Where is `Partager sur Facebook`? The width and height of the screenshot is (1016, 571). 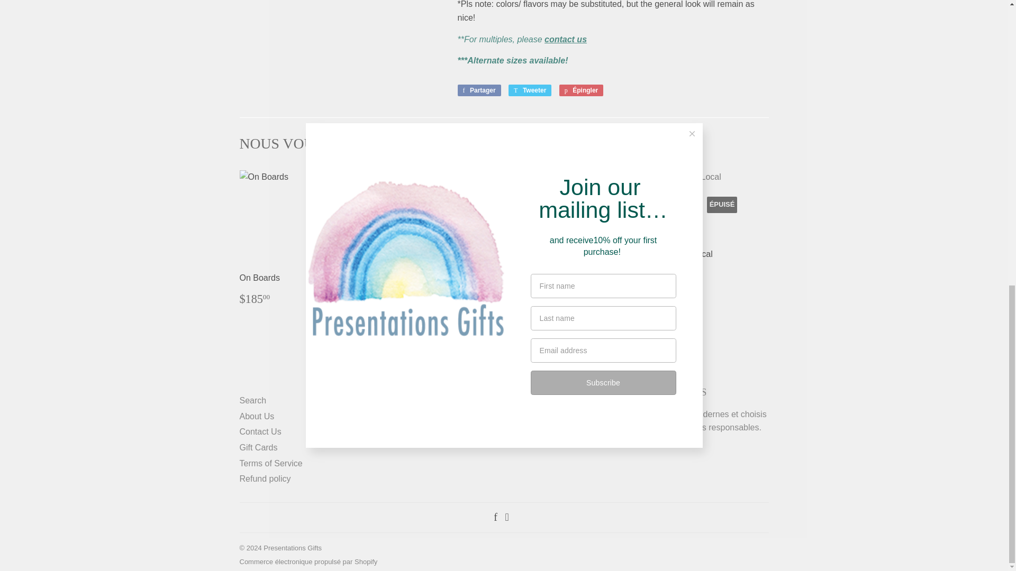
Partager sur Facebook is located at coordinates (479, 90).